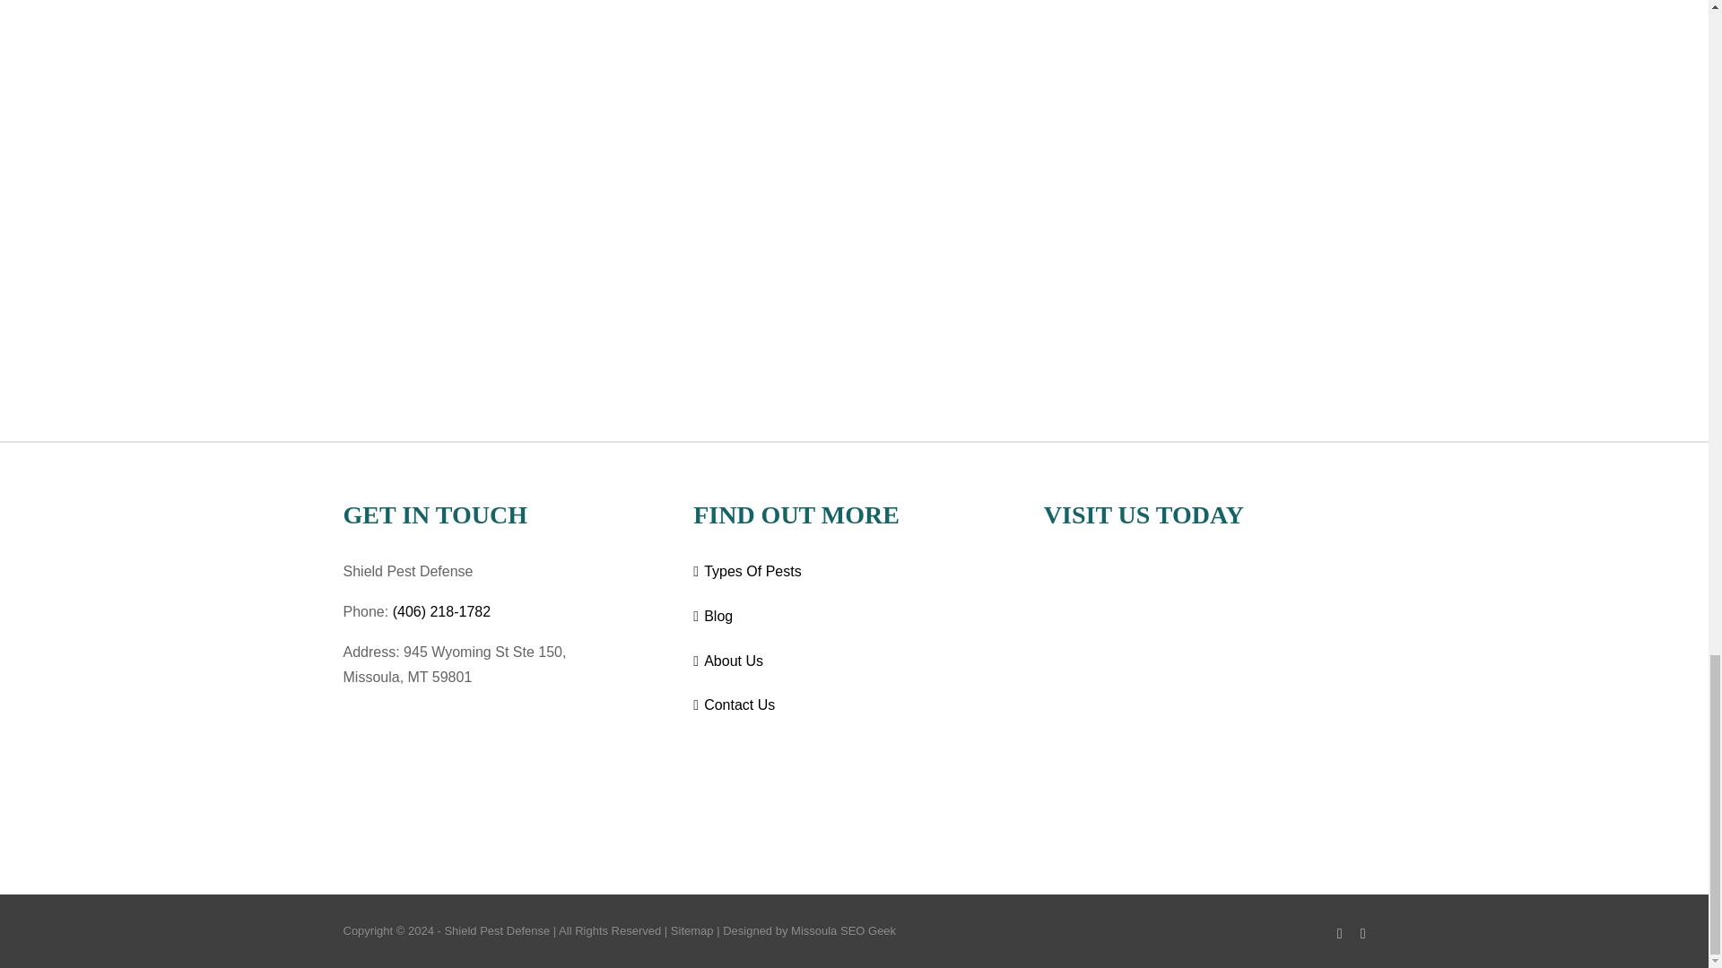 Image resolution: width=1722 pixels, height=968 pixels. I want to click on Sitemap, so click(692, 930).